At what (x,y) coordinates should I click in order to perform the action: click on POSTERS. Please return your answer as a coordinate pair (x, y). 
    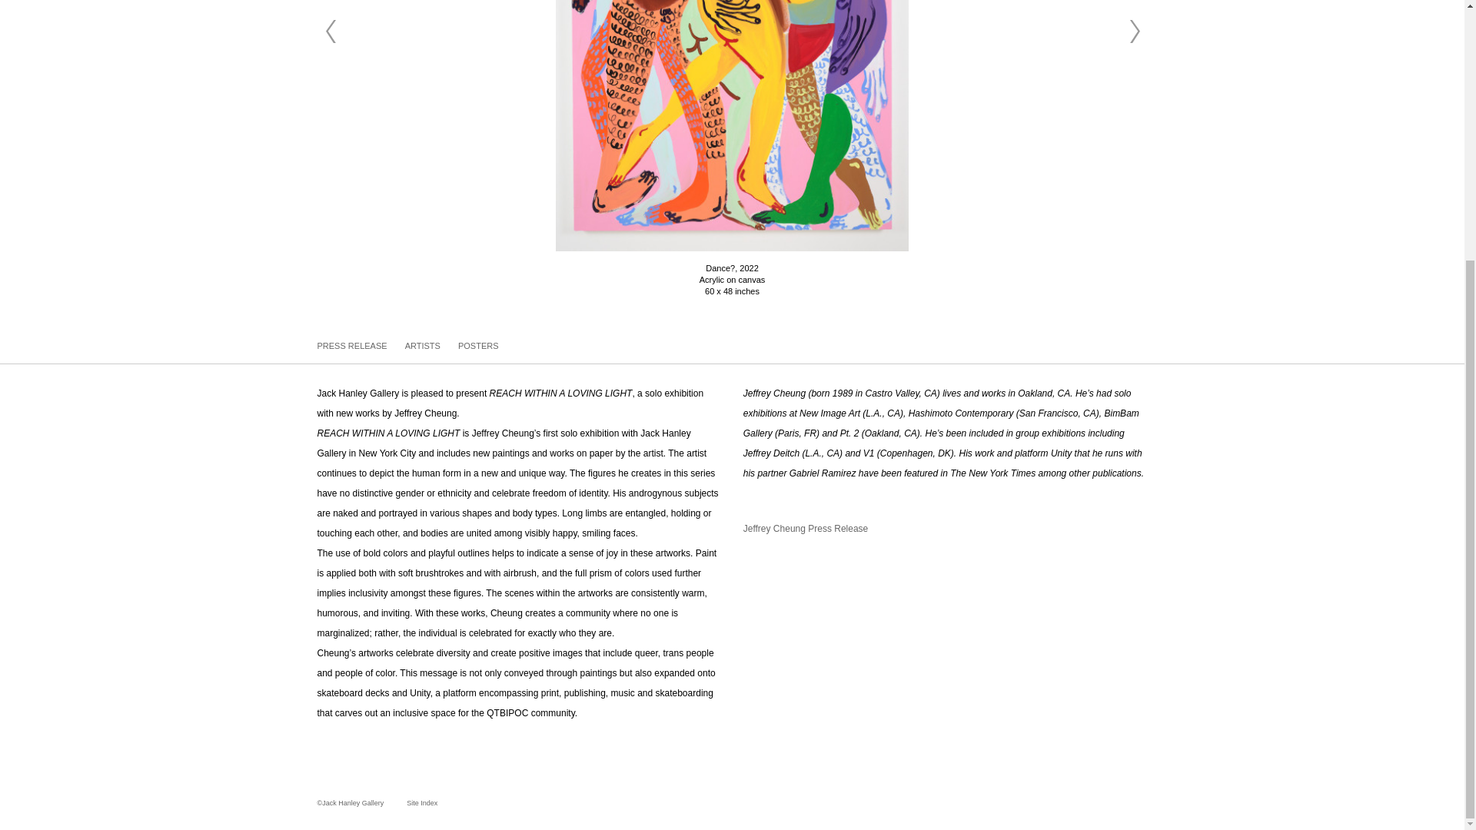
    Looking at the image, I should click on (478, 345).